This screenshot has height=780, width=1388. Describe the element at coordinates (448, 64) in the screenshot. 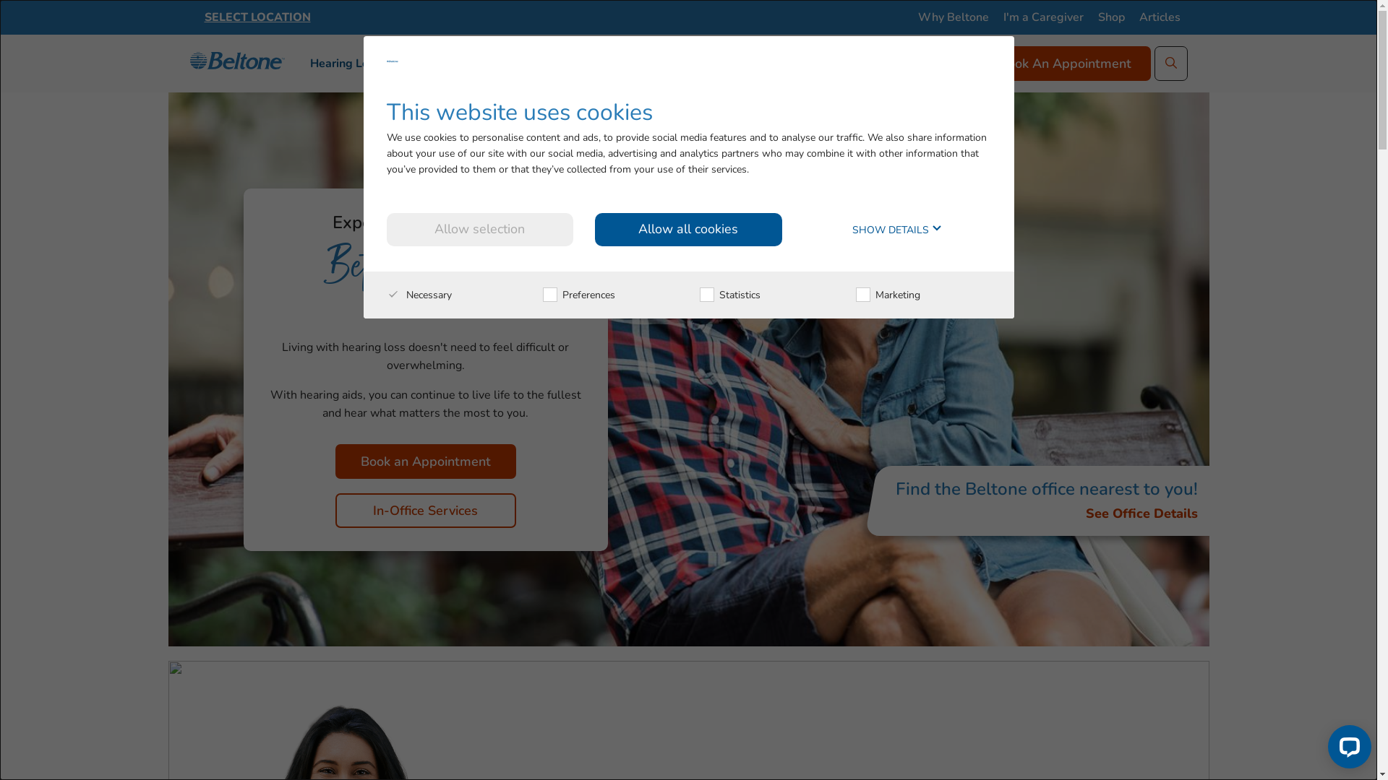

I see `Healthy Aging` at that location.